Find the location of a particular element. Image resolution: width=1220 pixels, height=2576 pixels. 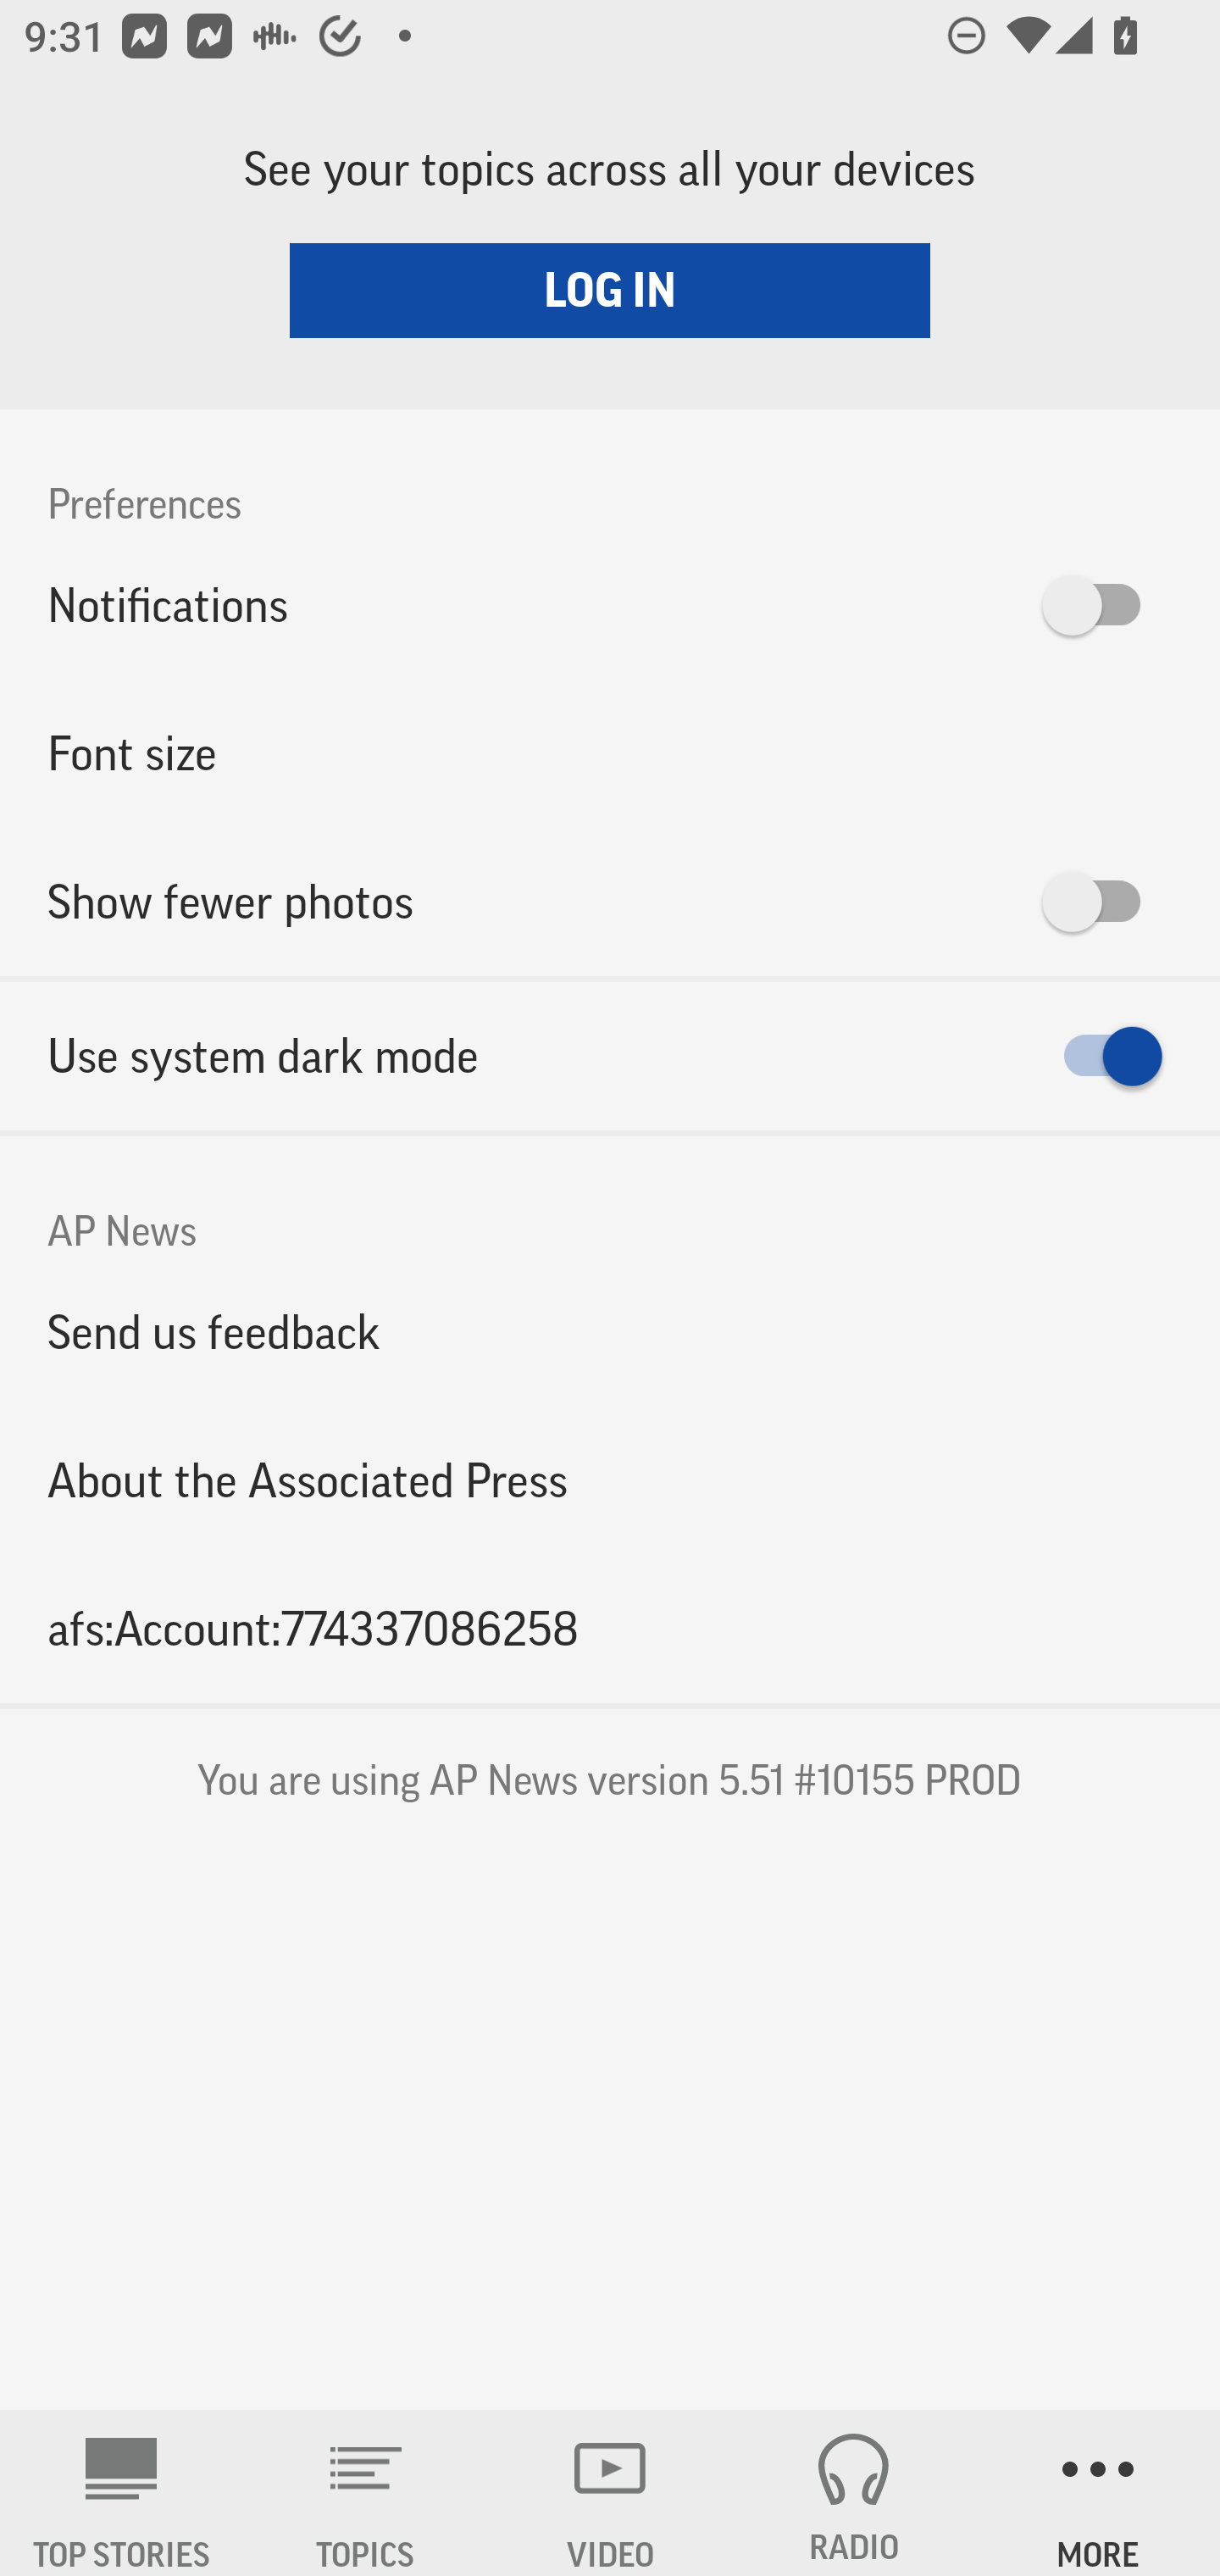

Notifications is located at coordinates (610, 605).